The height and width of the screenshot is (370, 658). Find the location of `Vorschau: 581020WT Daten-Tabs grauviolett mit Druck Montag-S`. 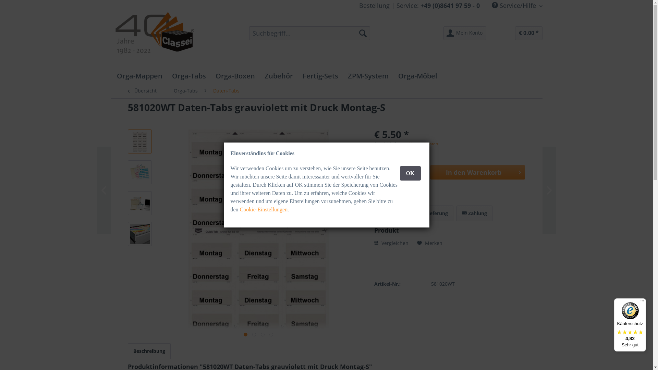

Vorschau: 581020WT Daten-Tabs grauviolett mit Druck Montag-S is located at coordinates (139, 234).